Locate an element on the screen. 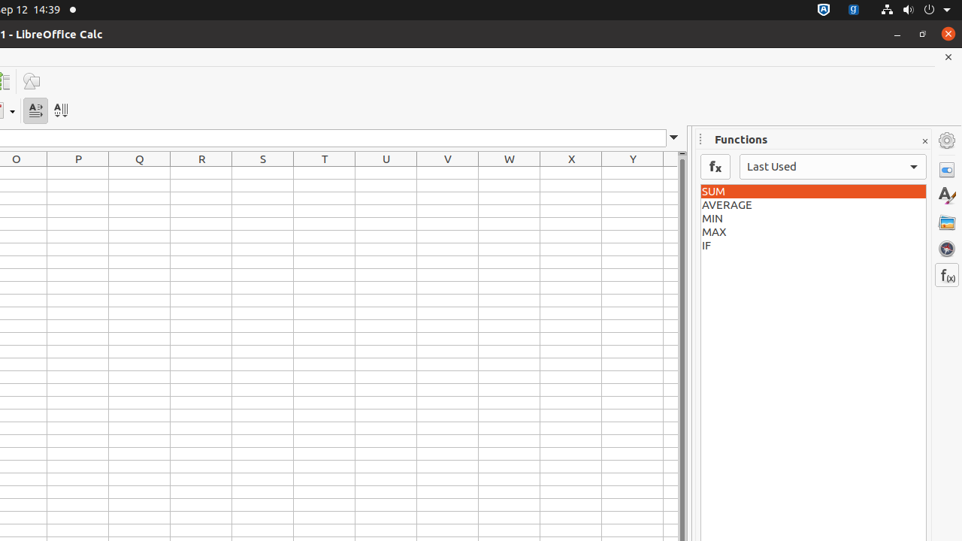 Image resolution: width=962 pixels, height=541 pixels. S1 is located at coordinates (263, 173).